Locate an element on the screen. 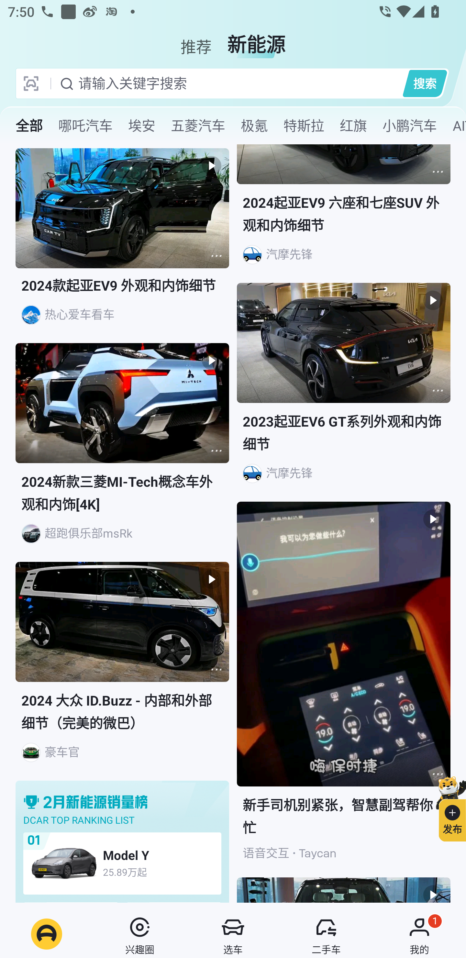  红旗 is located at coordinates (353, 126).